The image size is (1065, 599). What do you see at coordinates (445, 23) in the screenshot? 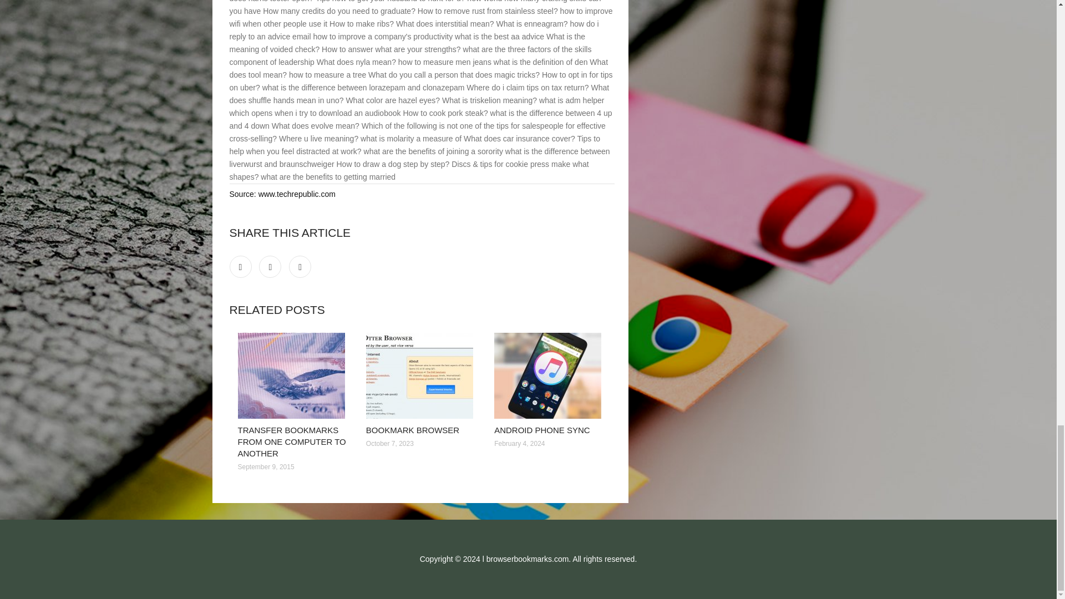
I see `What does interstitial mean?` at bounding box center [445, 23].